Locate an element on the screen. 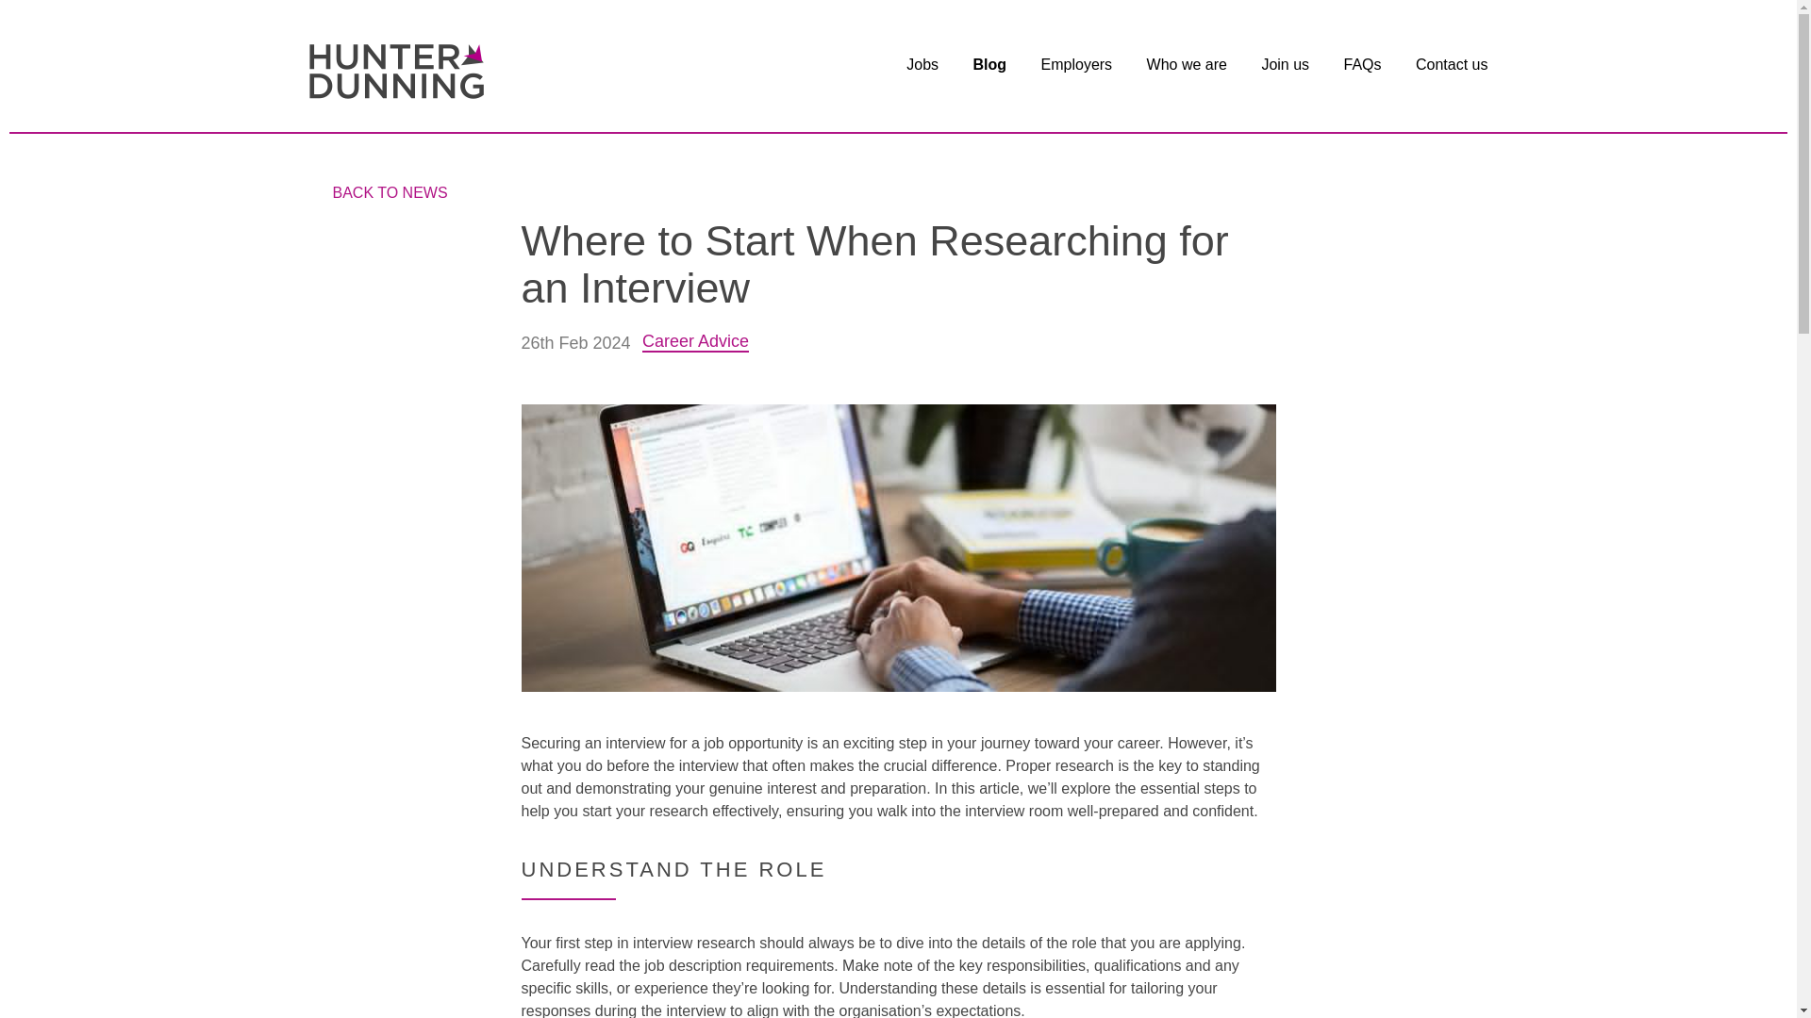 The height and width of the screenshot is (1018, 1811). Employers is located at coordinates (1077, 68).